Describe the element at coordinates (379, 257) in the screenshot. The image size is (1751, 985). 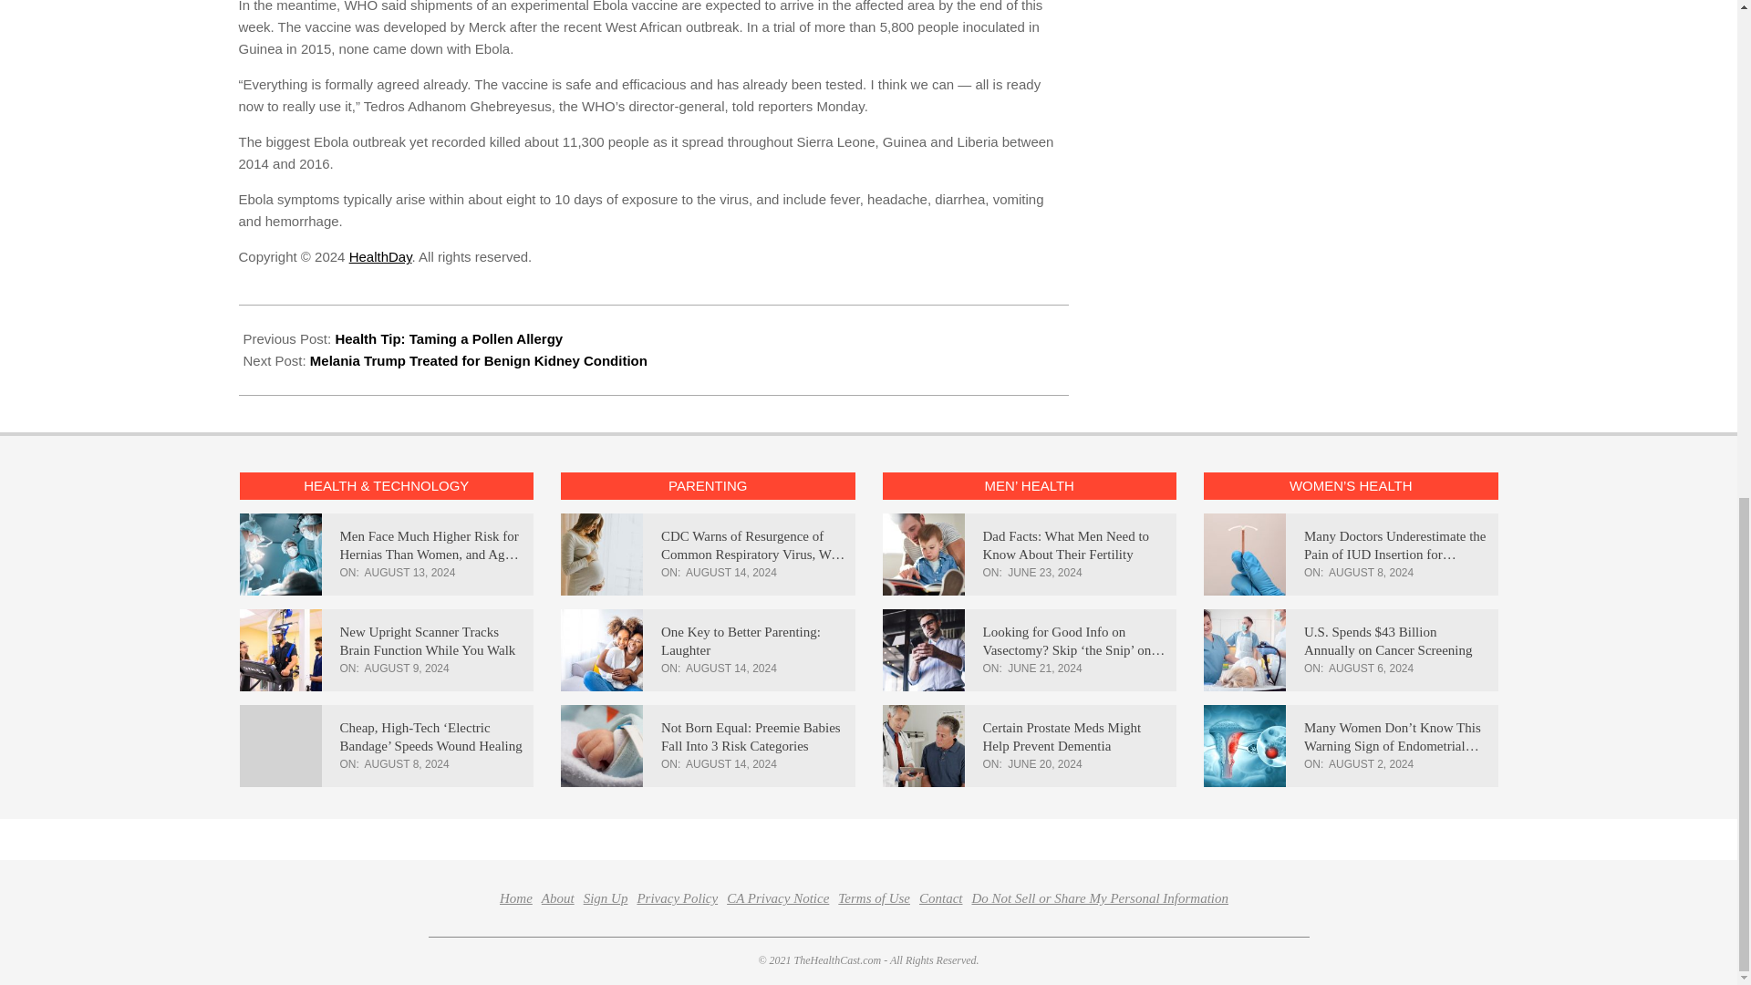
I see `HealthDay` at that location.